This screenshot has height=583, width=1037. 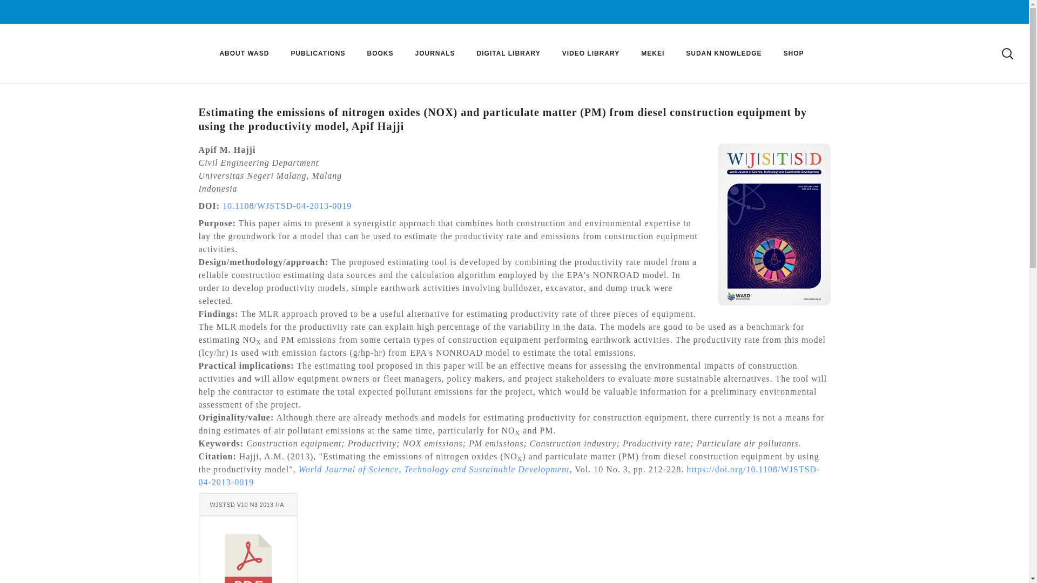 What do you see at coordinates (509, 53) in the screenshot?
I see `DIGITAL LIBRARY` at bounding box center [509, 53].